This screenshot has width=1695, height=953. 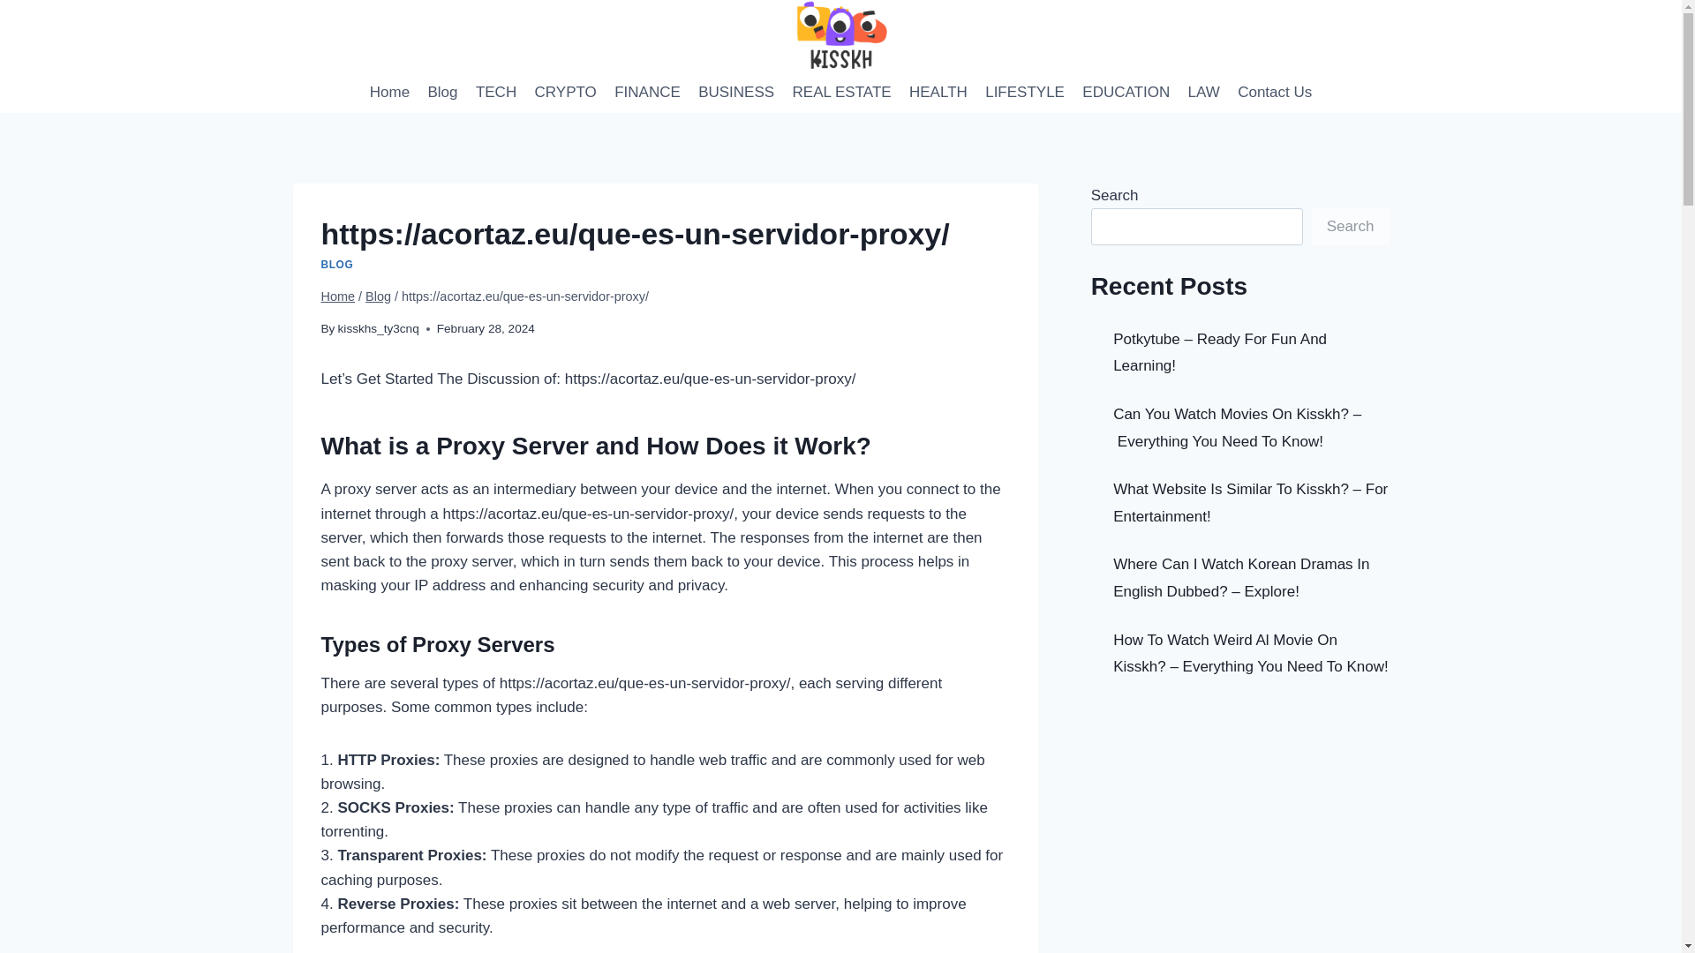 I want to click on Home, so click(x=389, y=92).